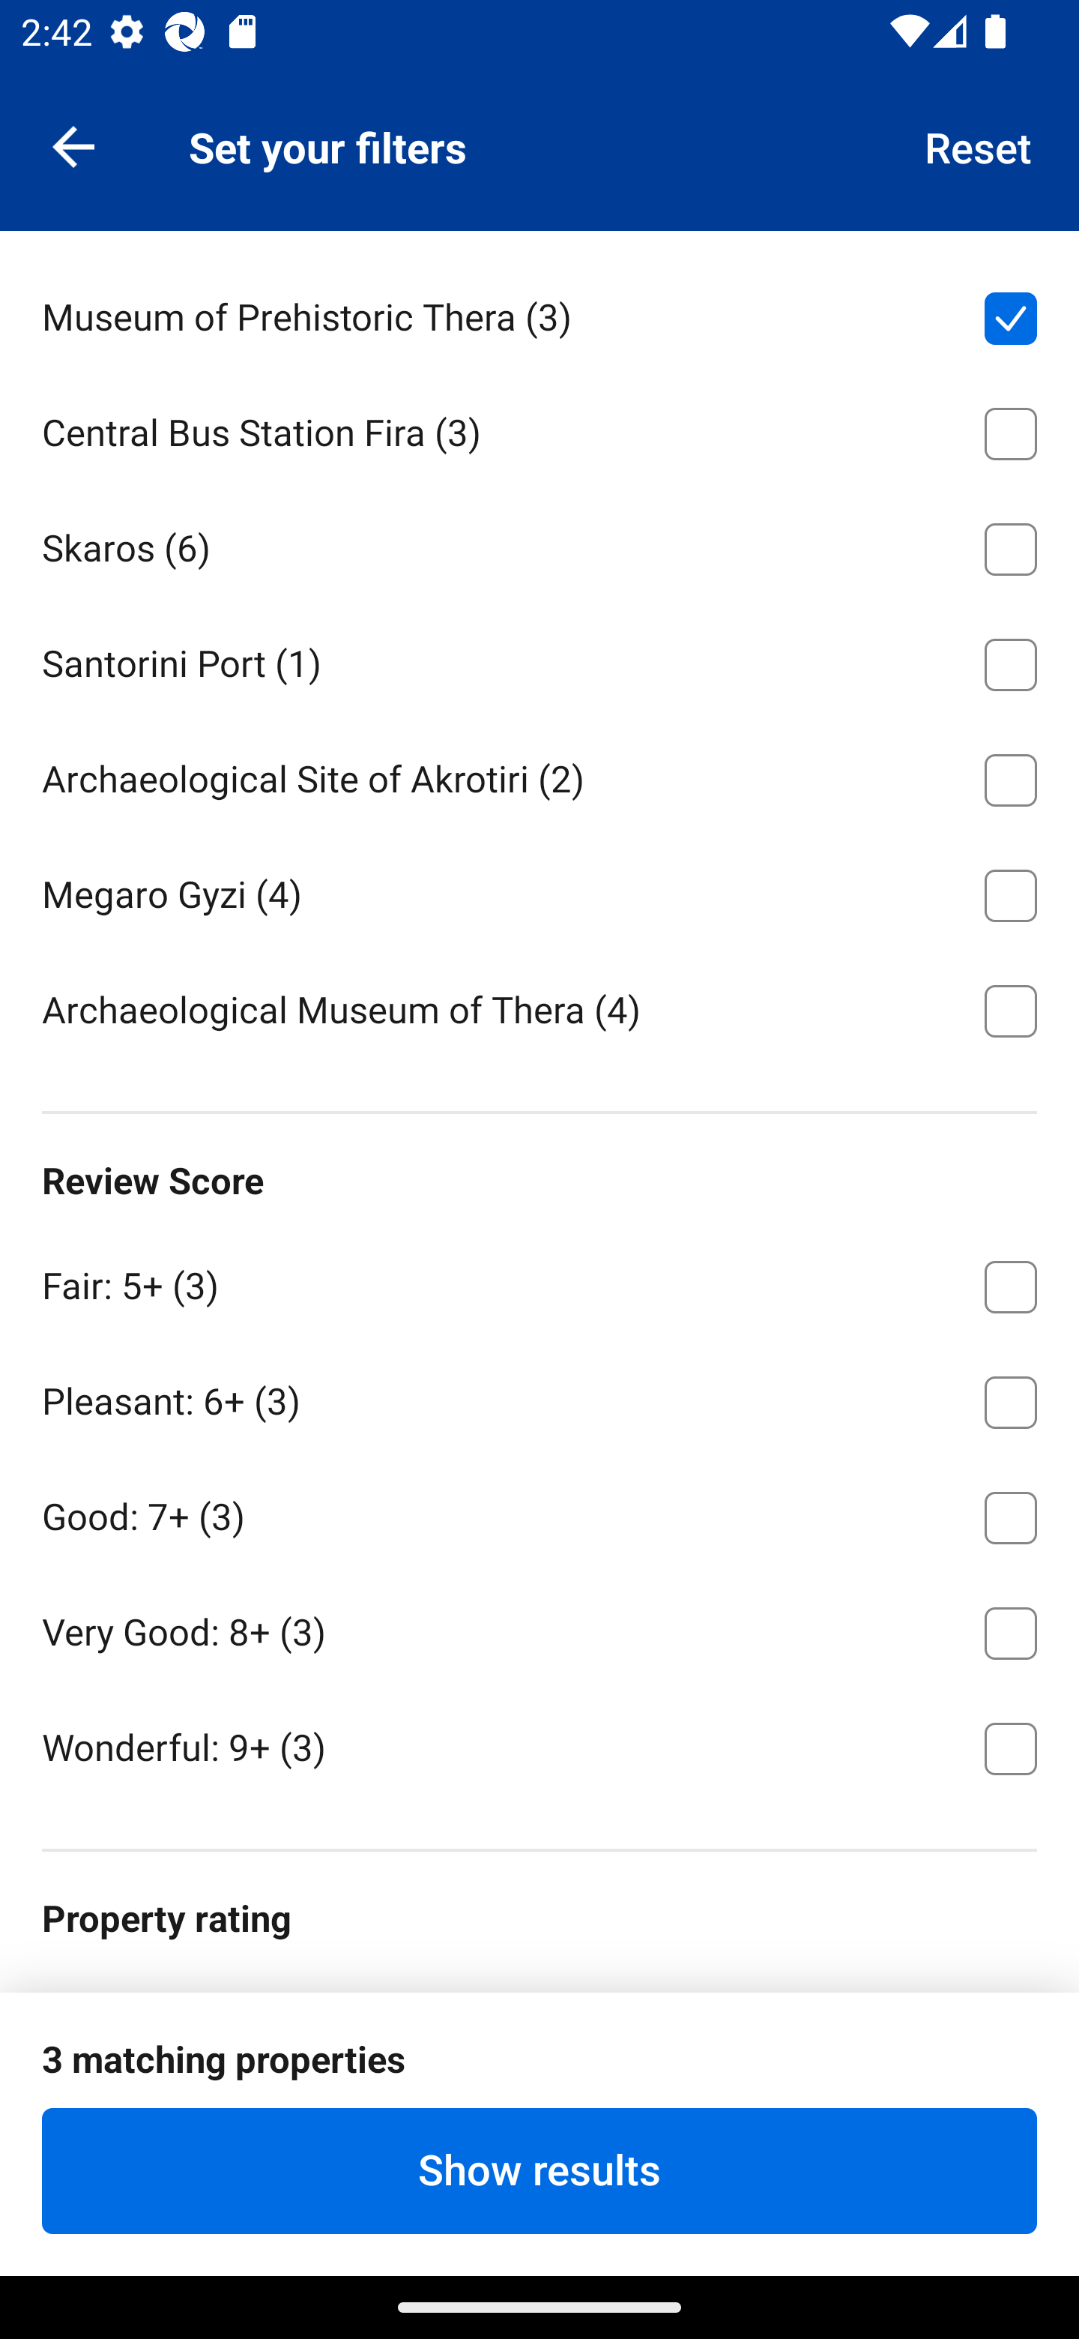 This screenshot has width=1079, height=2339. Describe the element at coordinates (73, 145) in the screenshot. I see `Navigate up` at that location.